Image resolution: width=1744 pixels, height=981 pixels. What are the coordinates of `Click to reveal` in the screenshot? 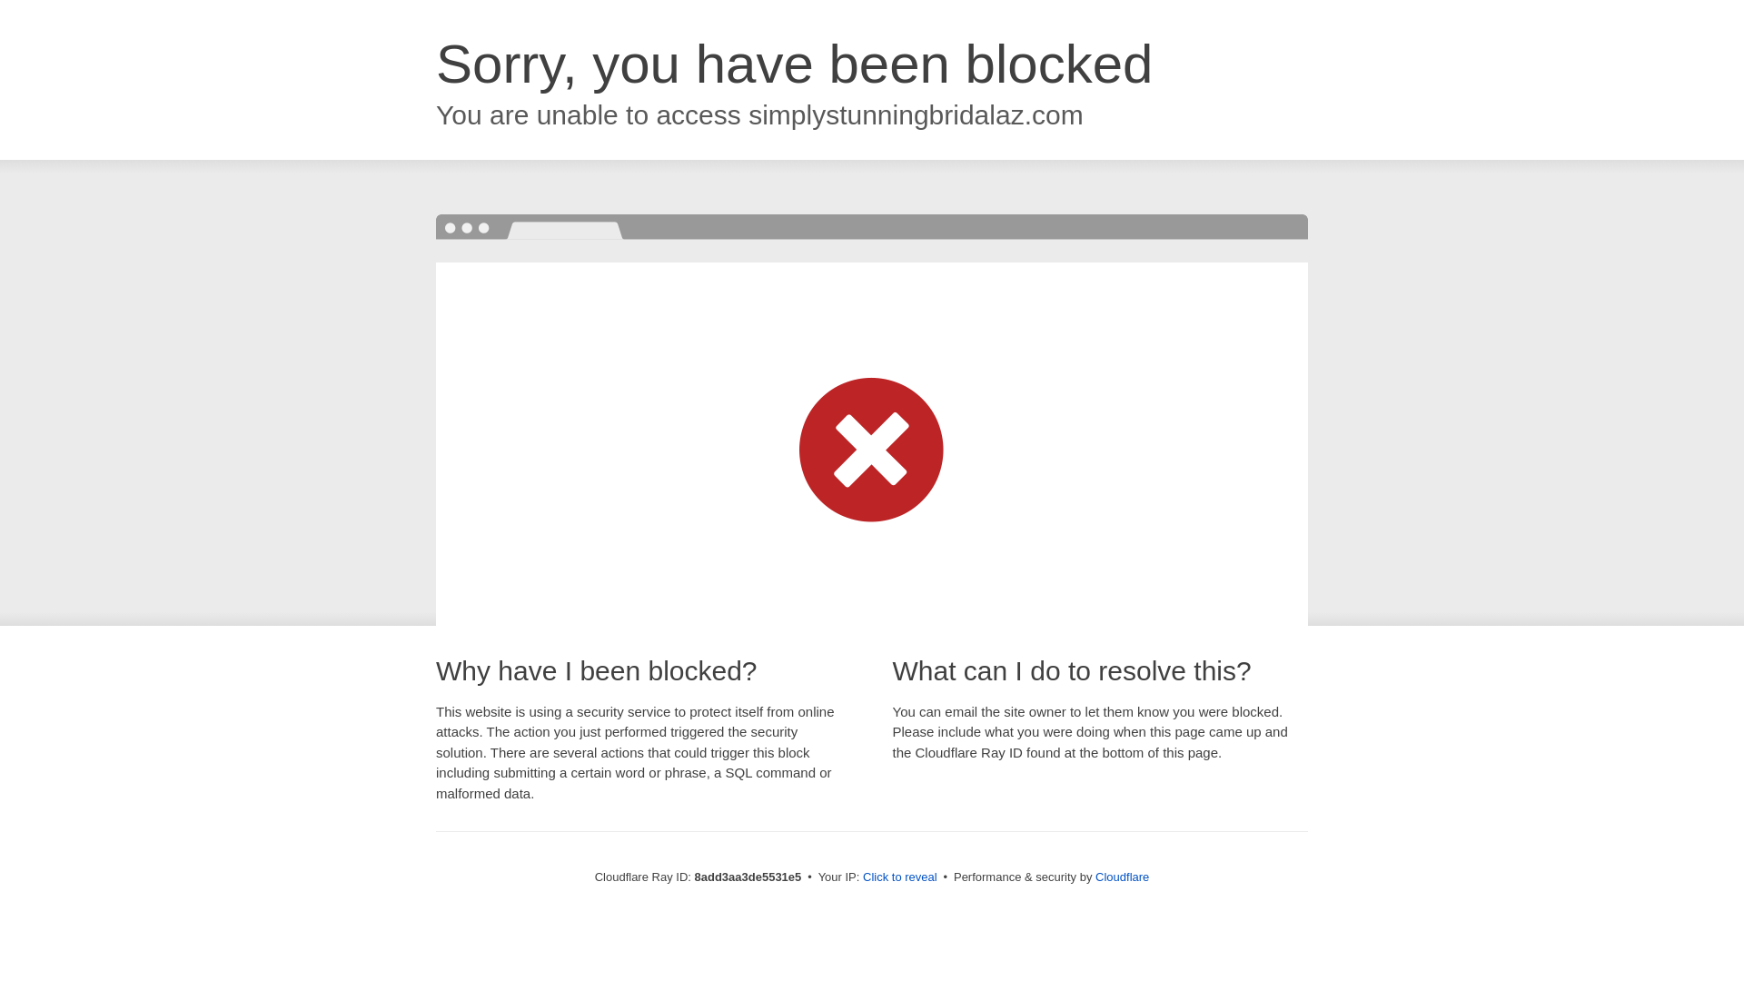 It's located at (900, 877).